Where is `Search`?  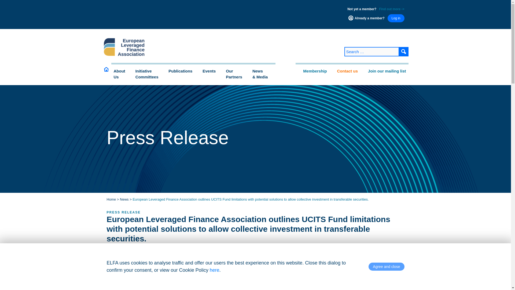
Search is located at coordinates (150, 74).